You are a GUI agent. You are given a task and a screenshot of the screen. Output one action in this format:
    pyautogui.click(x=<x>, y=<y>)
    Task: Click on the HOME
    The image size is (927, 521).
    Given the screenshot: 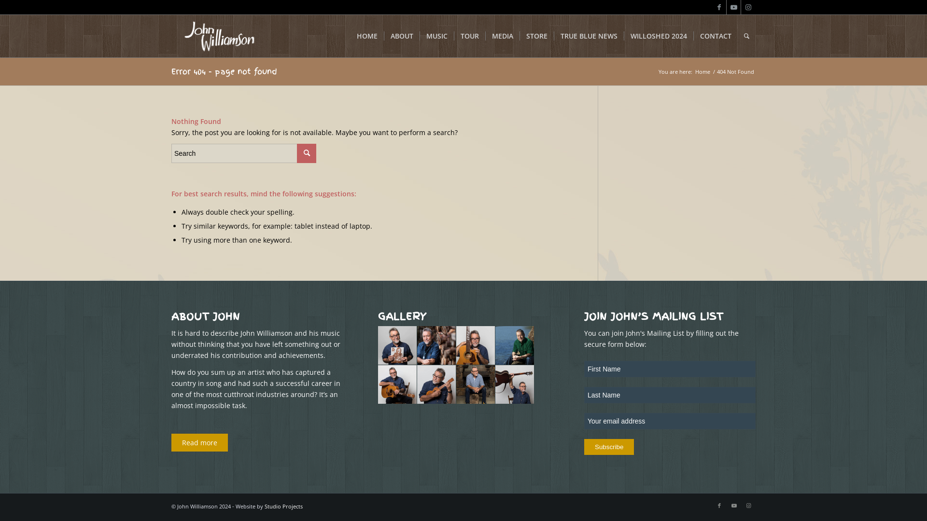 What is the action you would take?
    pyautogui.click(x=367, y=36)
    